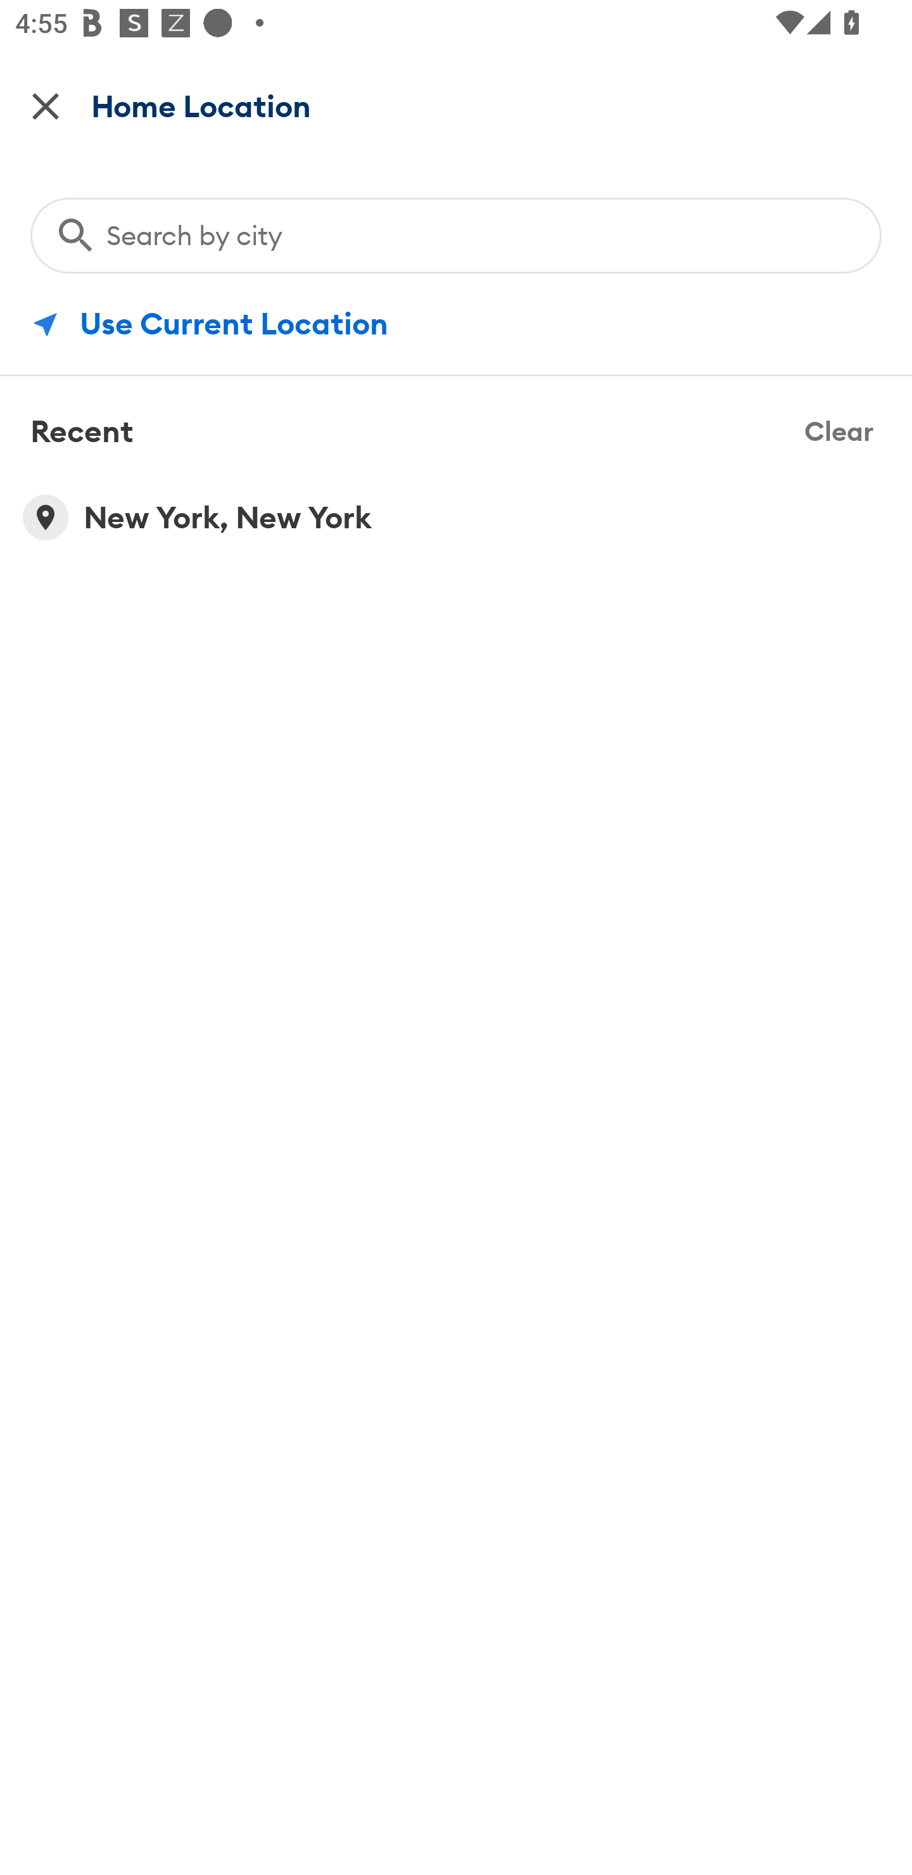 Image resolution: width=912 pixels, height=1875 pixels. Describe the element at coordinates (46, 105) in the screenshot. I see `Close` at that location.